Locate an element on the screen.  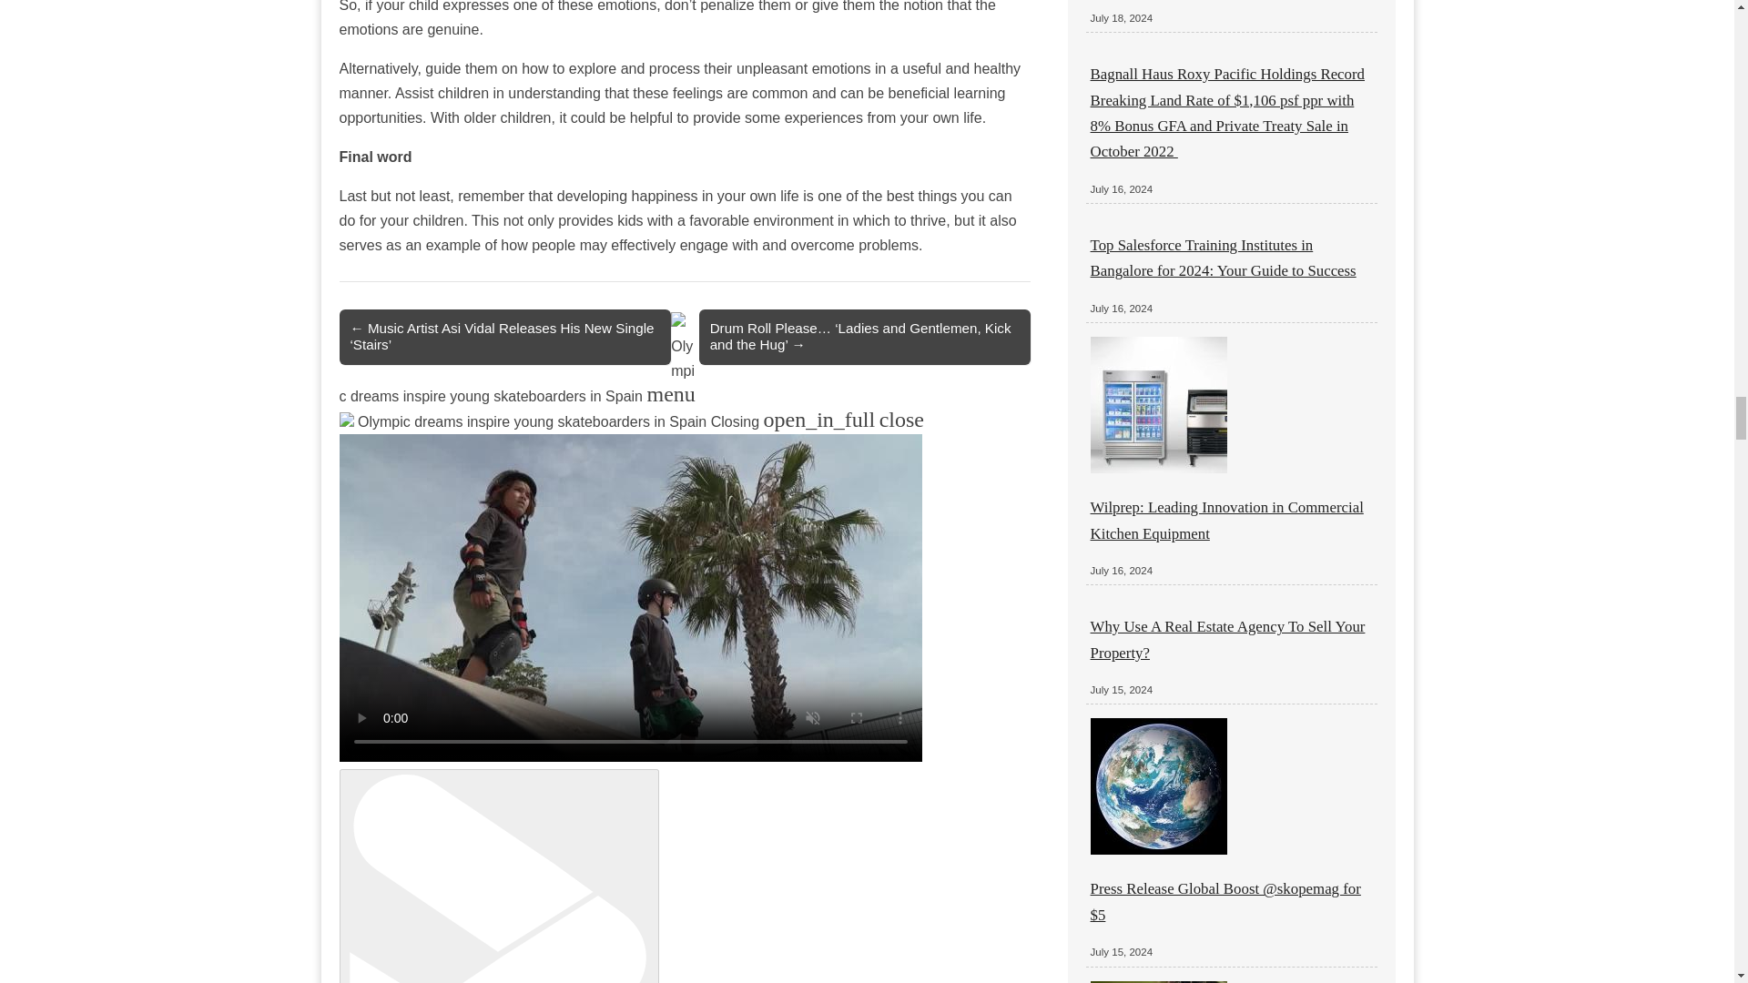
Why Use A Real Estate Agency To Sell Your Property? is located at coordinates (1227, 639).